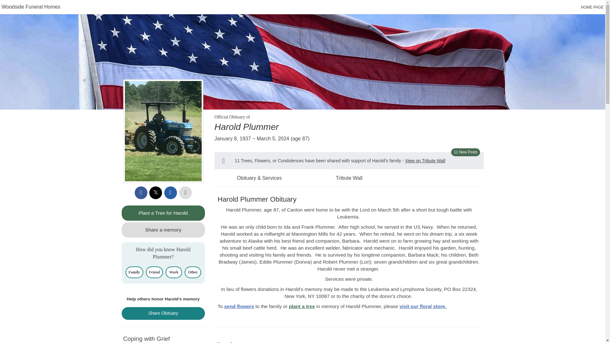  I want to click on Share a memory, so click(163, 230).